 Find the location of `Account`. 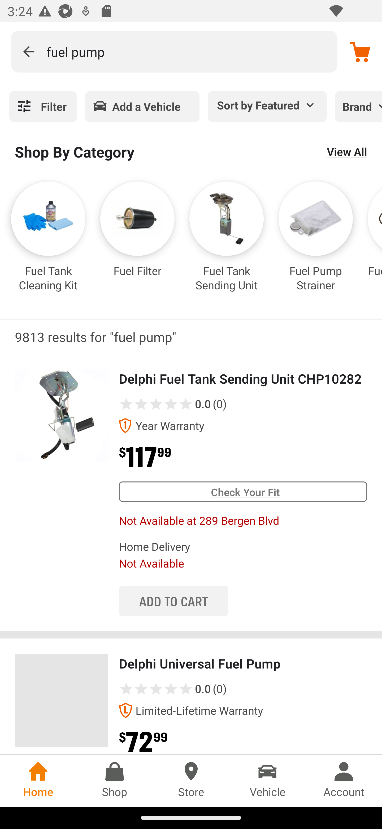

Account is located at coordinates (344, 780).